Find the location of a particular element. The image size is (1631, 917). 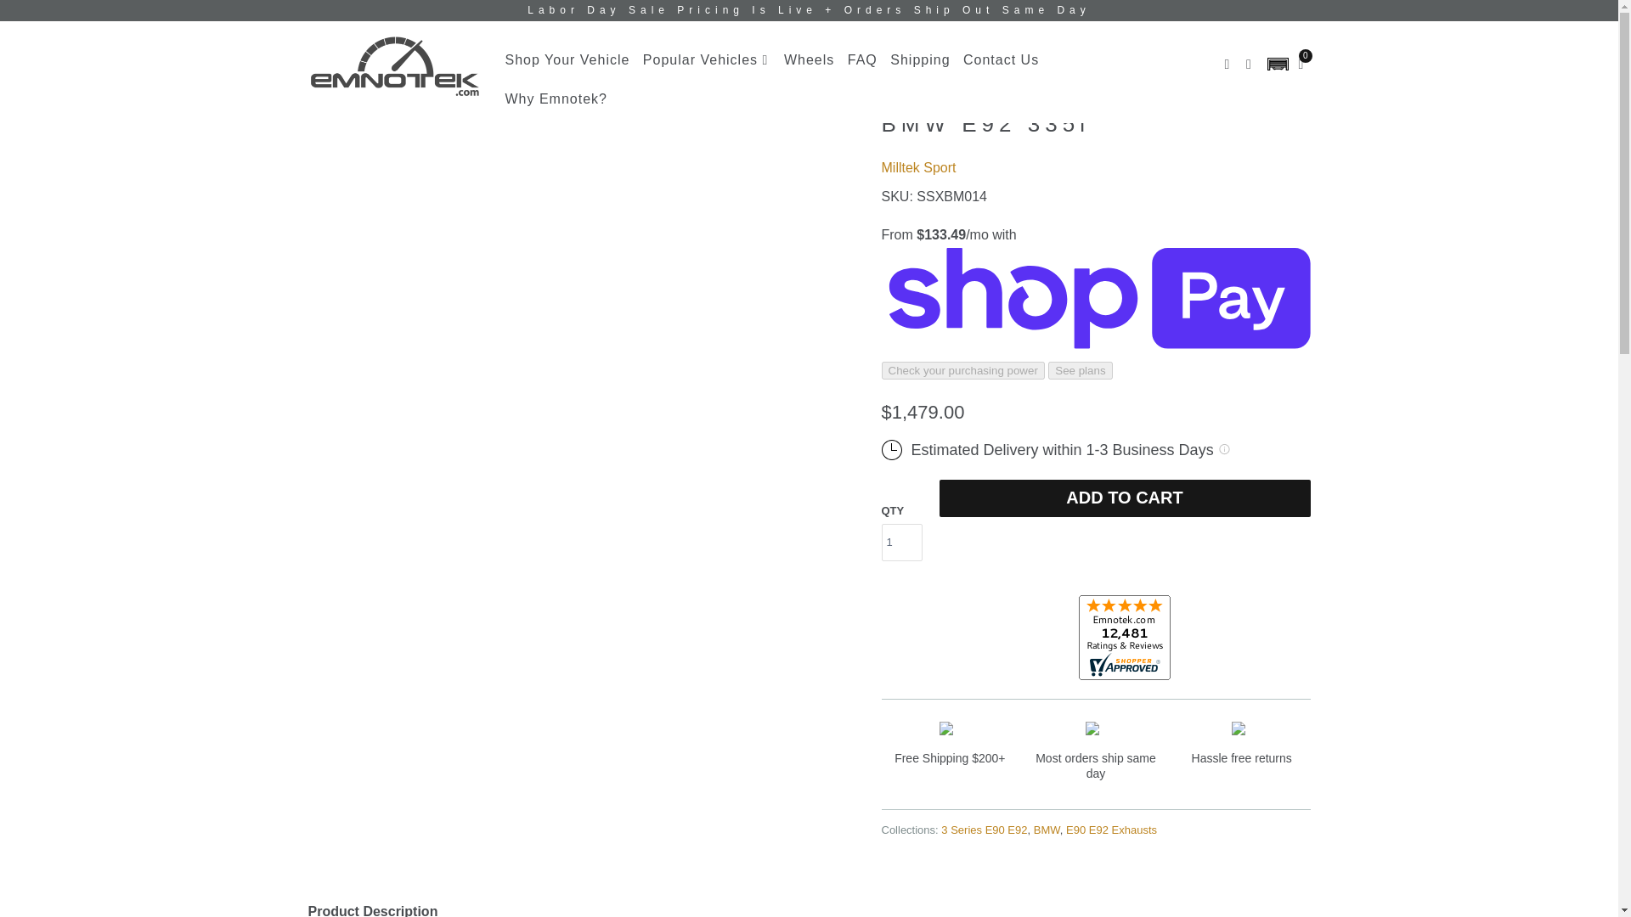

Emnotek is located at coordinates (325, 35).